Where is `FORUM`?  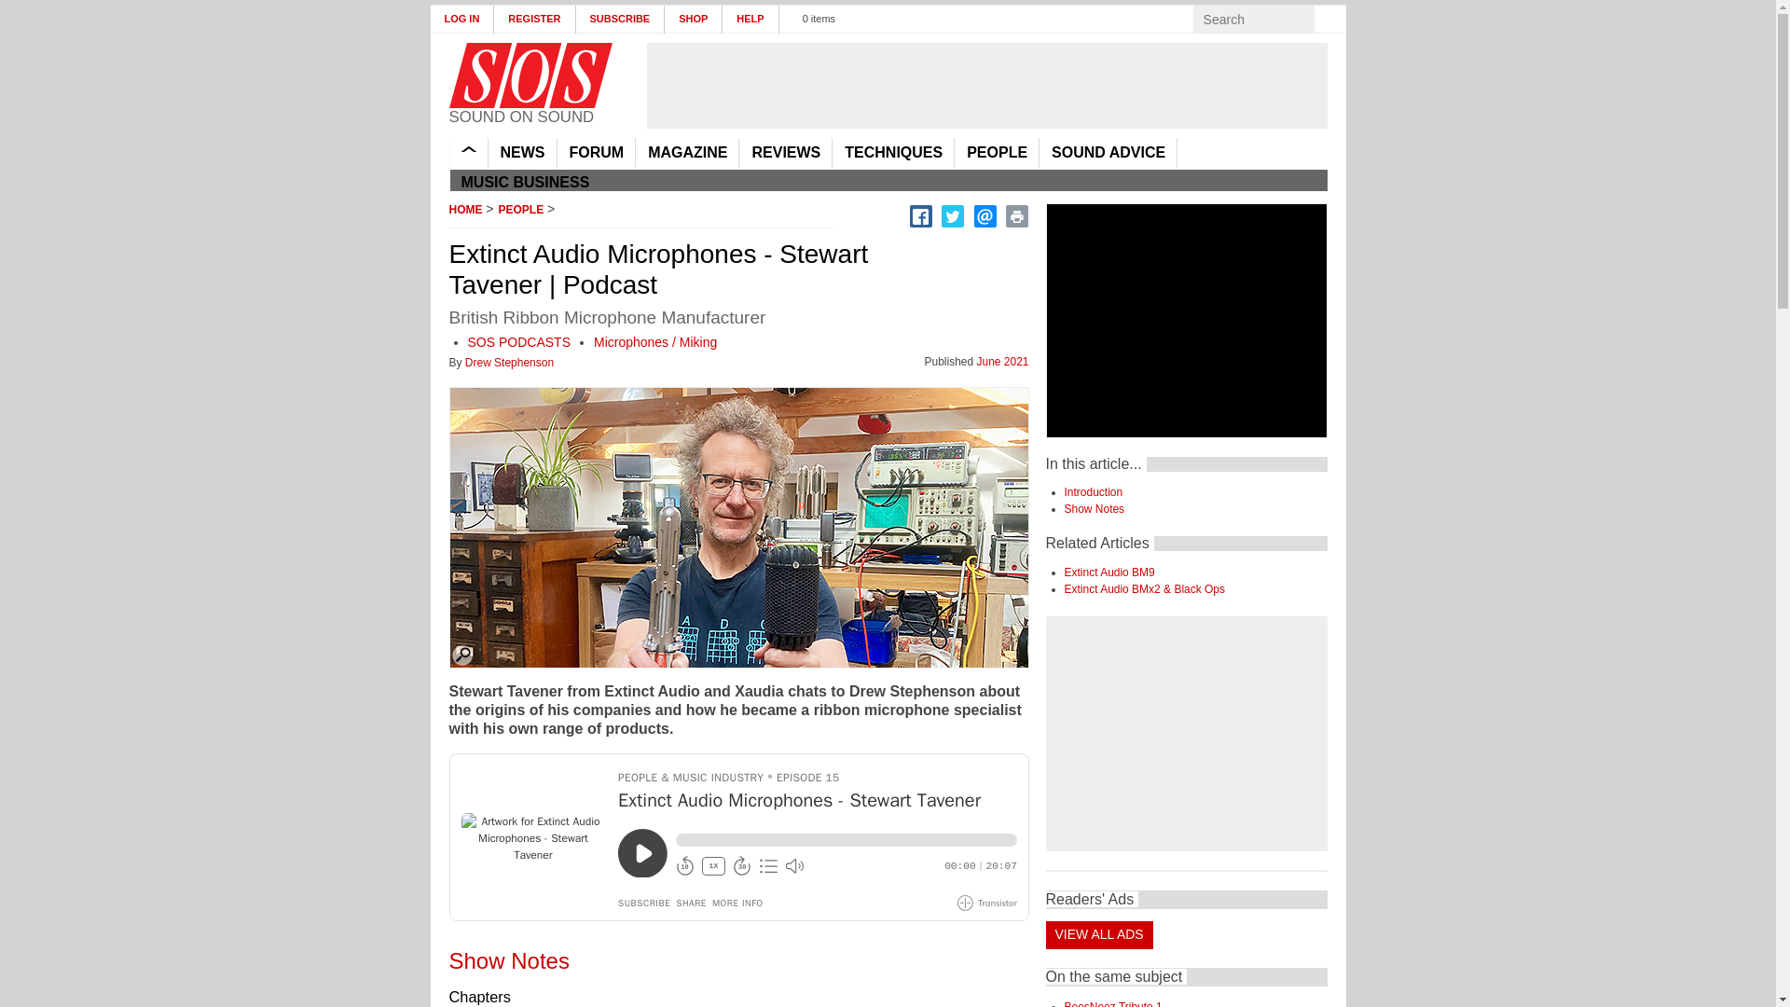 FORUM is located at coordinates (596, 153).